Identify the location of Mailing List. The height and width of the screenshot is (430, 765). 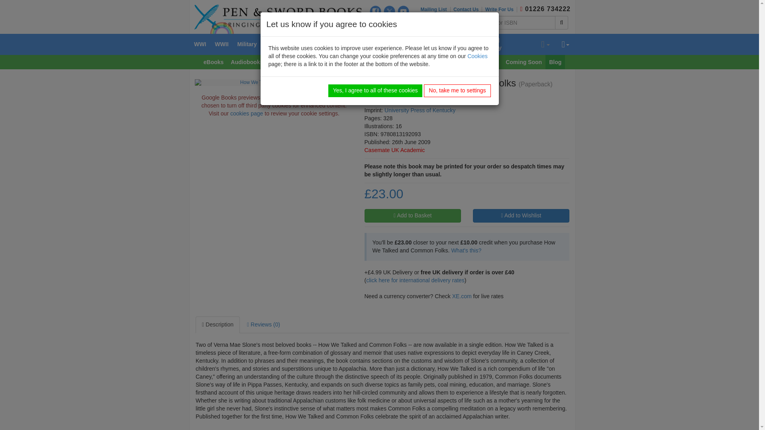
(435, 10).